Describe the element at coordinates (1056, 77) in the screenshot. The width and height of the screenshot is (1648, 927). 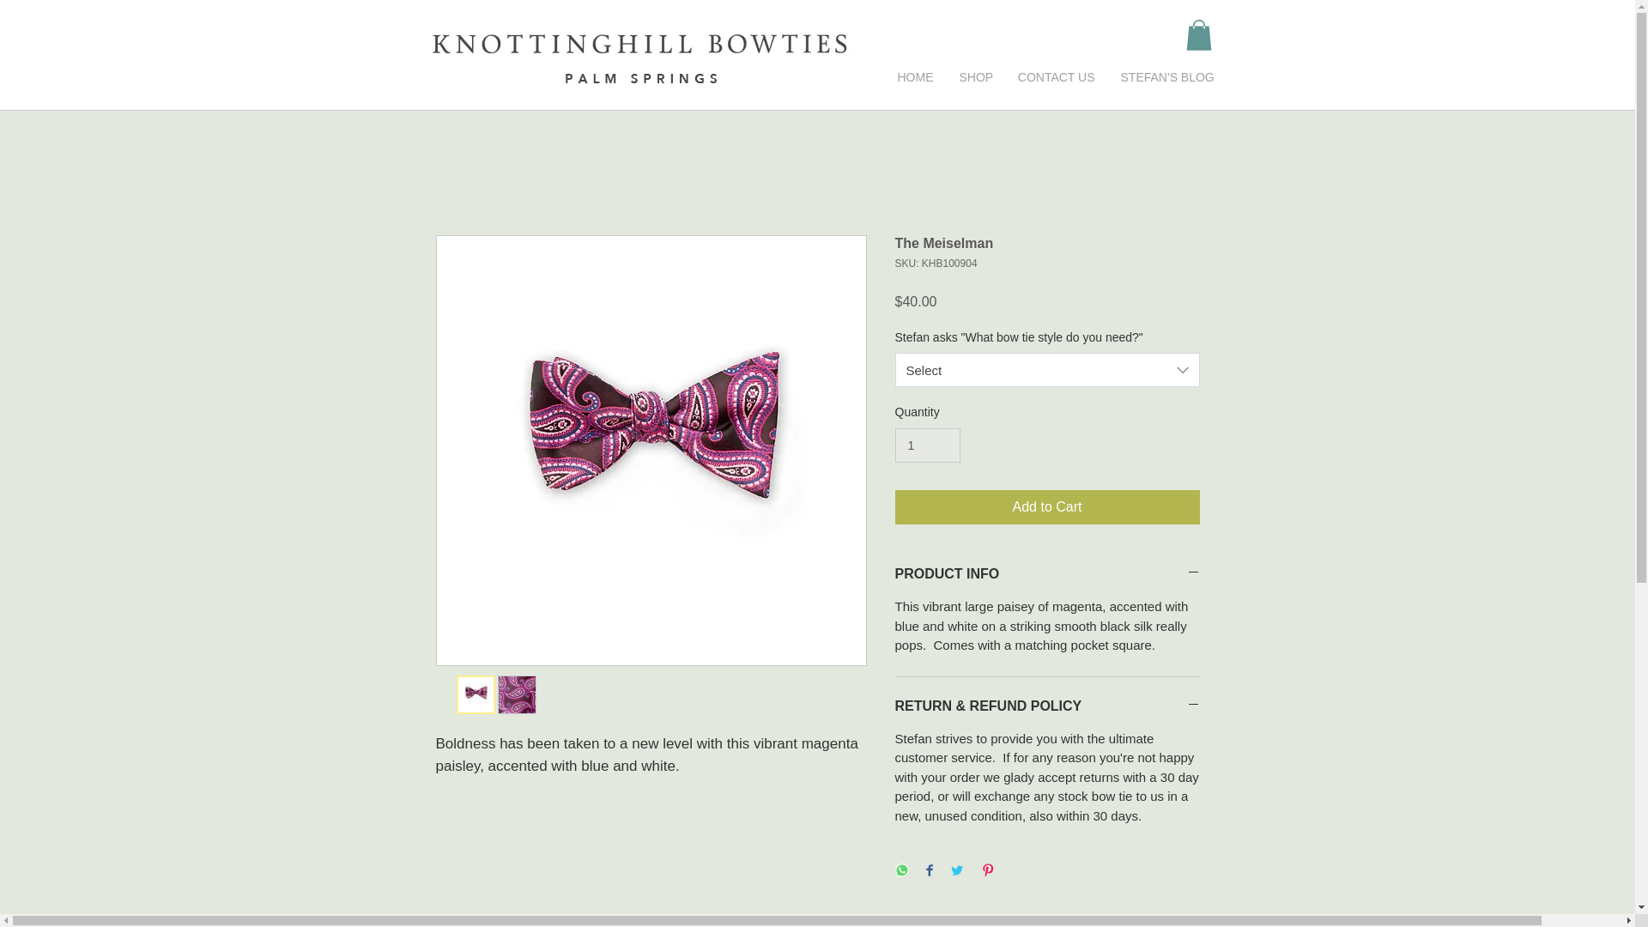
I see `CONTACT US` at that location.